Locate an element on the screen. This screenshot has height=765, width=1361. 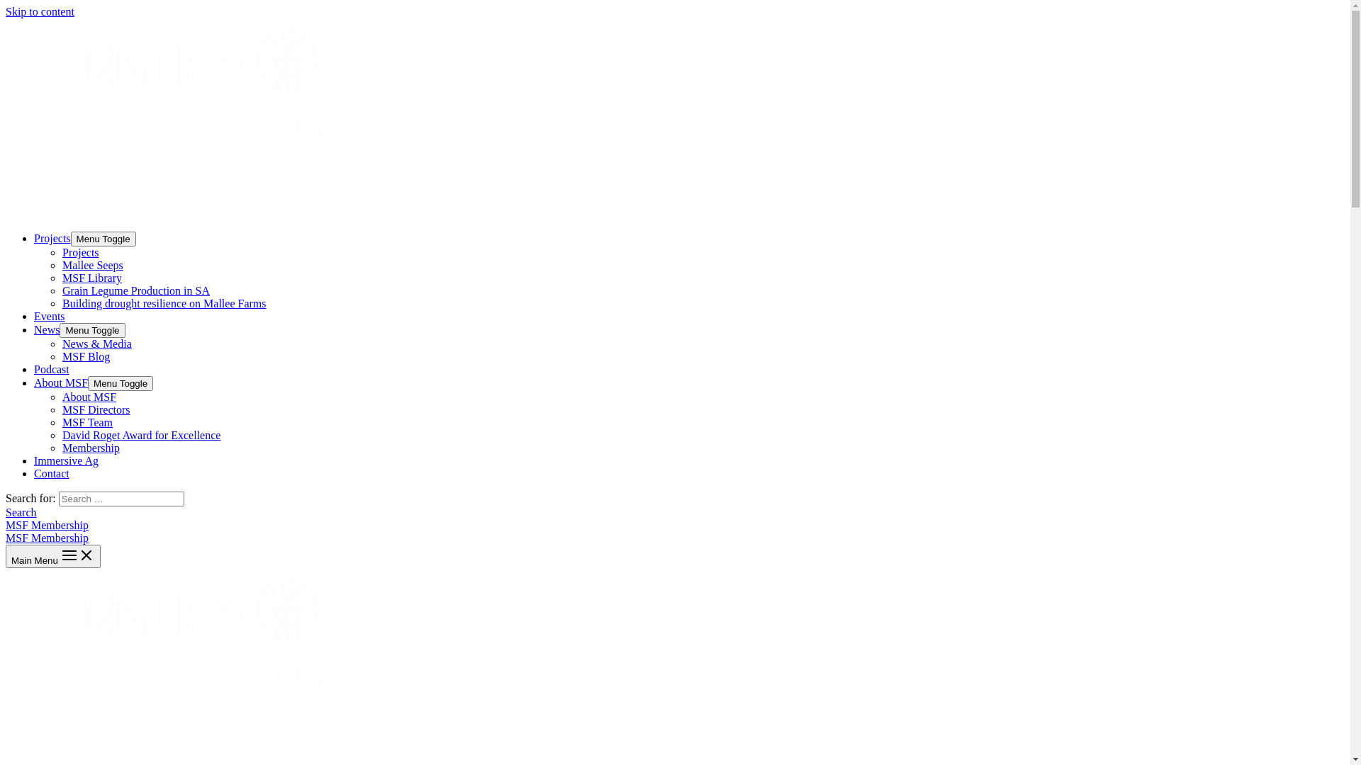
Projects is located at coordinates (52, 238).